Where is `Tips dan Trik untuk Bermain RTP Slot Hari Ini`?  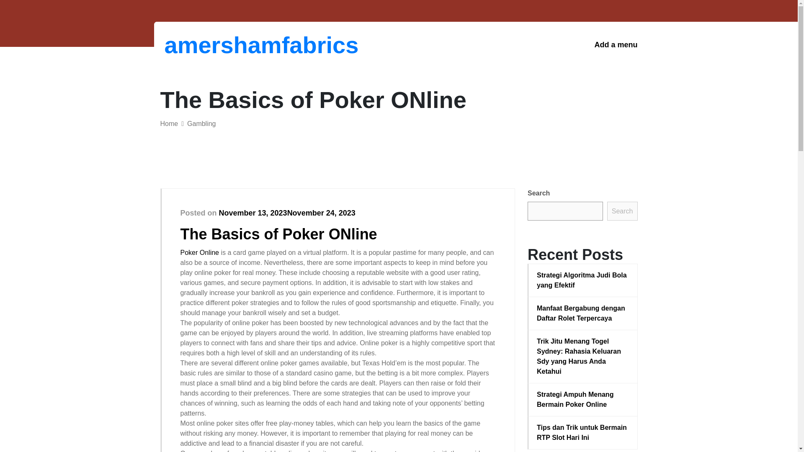 Tips dan Trik untuk Bermain RTP Slot Hari Ini is located at coordinates (583, 433).